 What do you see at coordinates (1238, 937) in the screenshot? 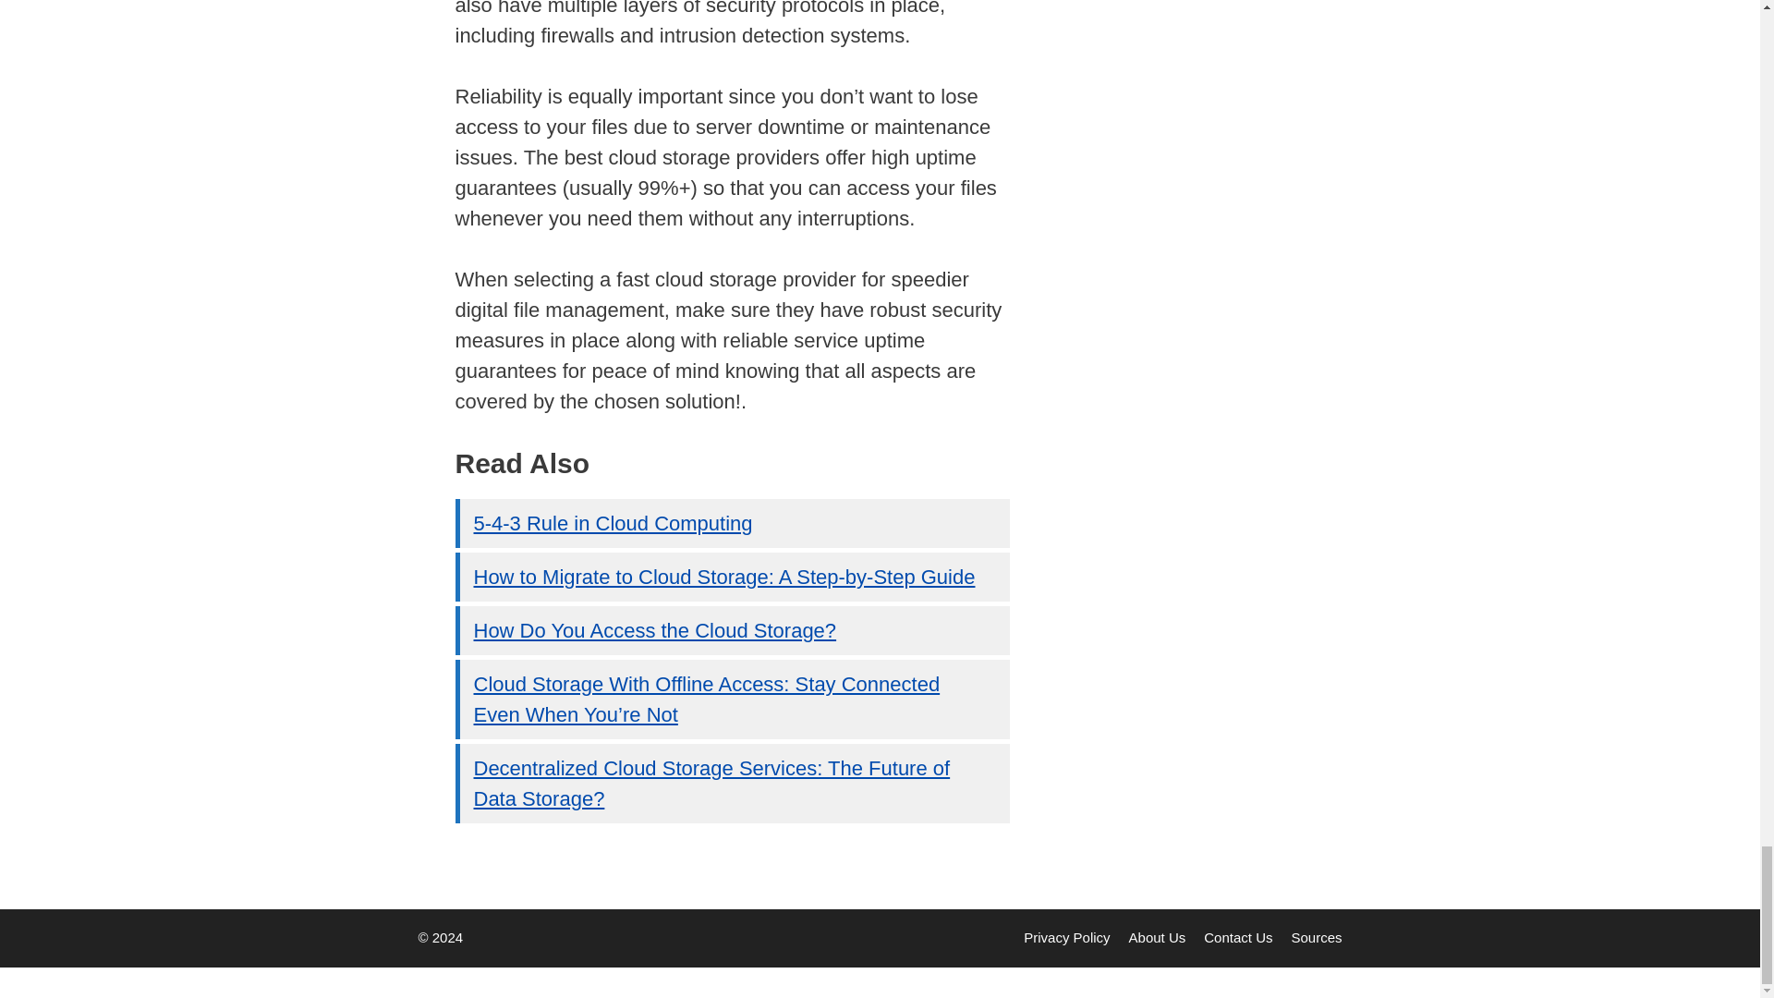
I see `Contact Us` at bounding box center [1238, 937].